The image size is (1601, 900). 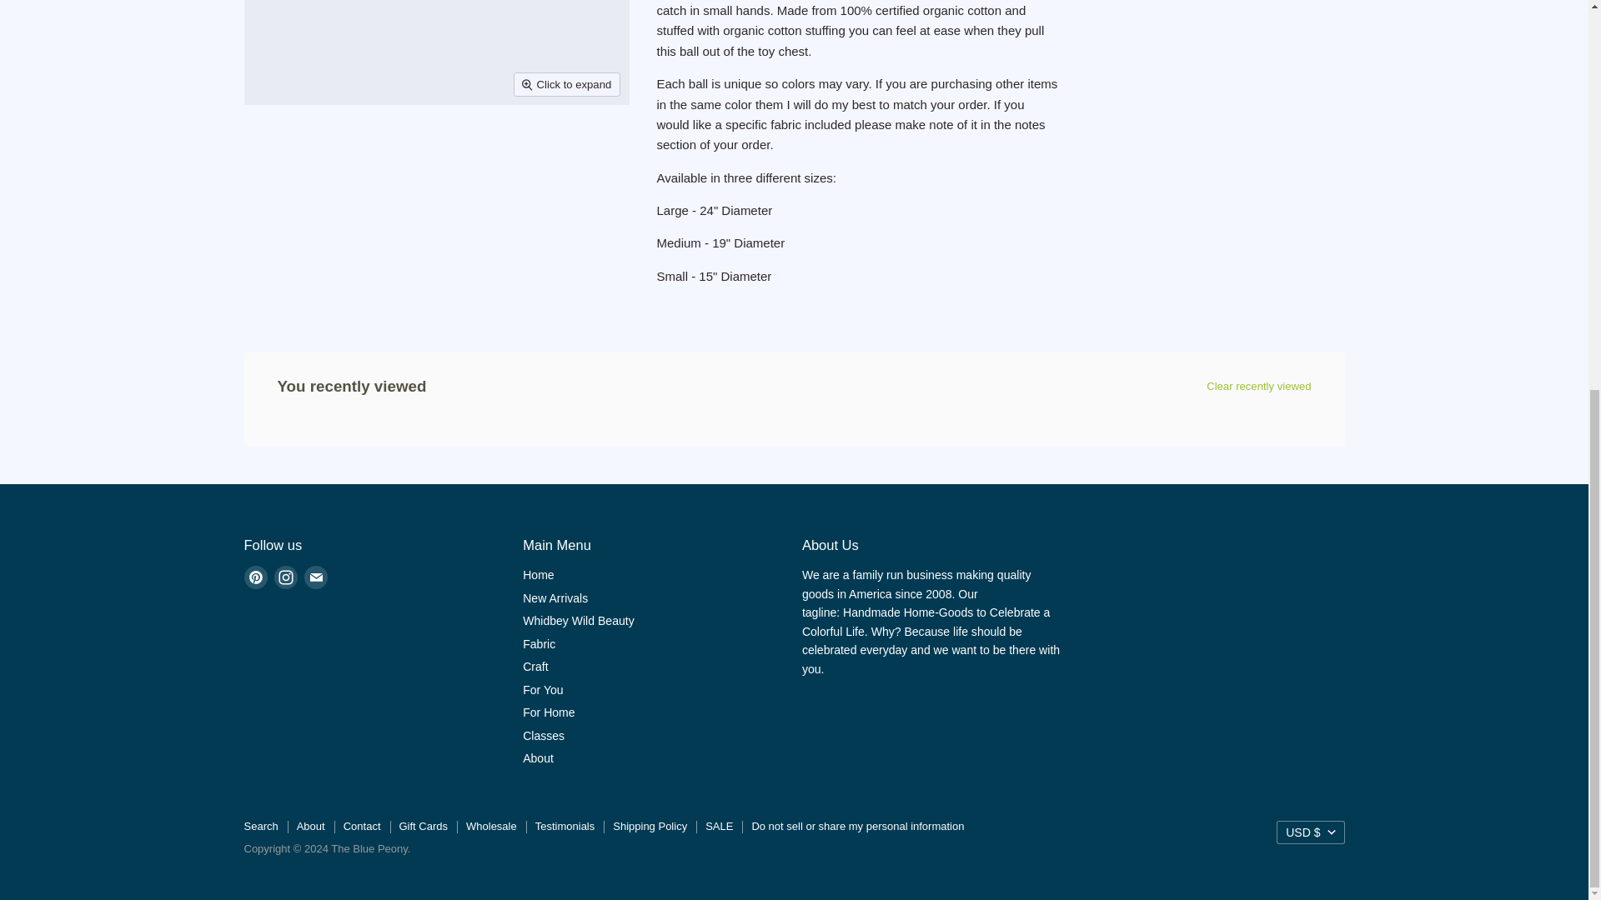 I want to click on Pinterest, so click(x=255, y=577).